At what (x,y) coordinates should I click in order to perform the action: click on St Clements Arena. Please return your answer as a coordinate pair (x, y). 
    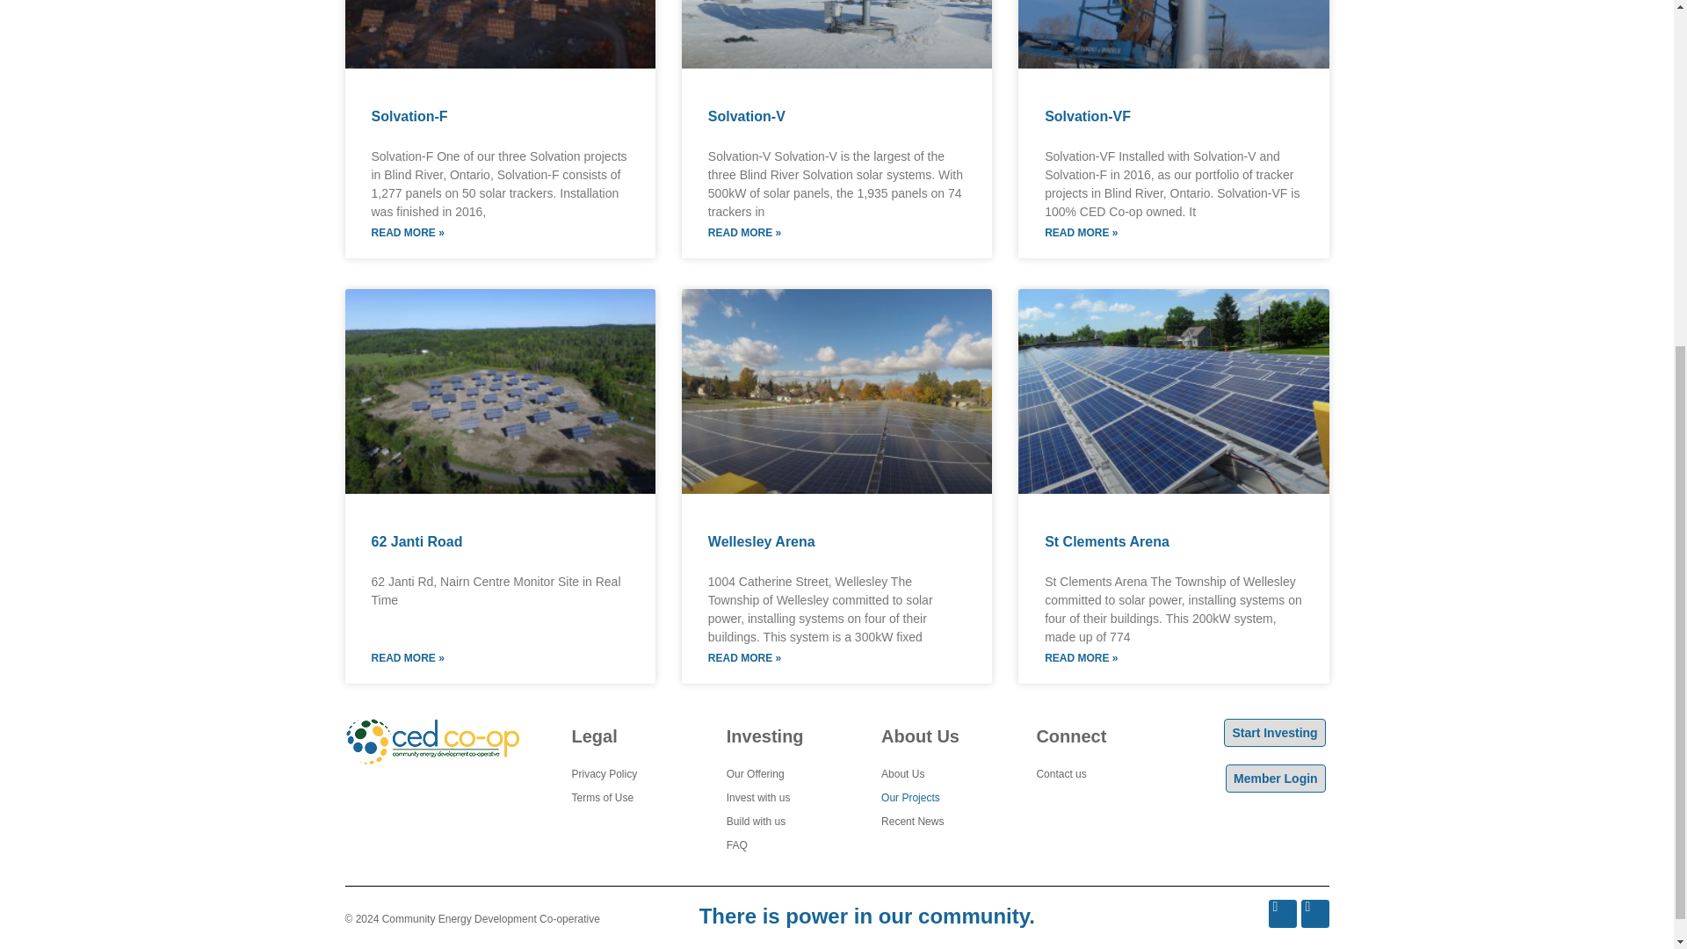
    Looking at the image, I should click on (1106, 541).